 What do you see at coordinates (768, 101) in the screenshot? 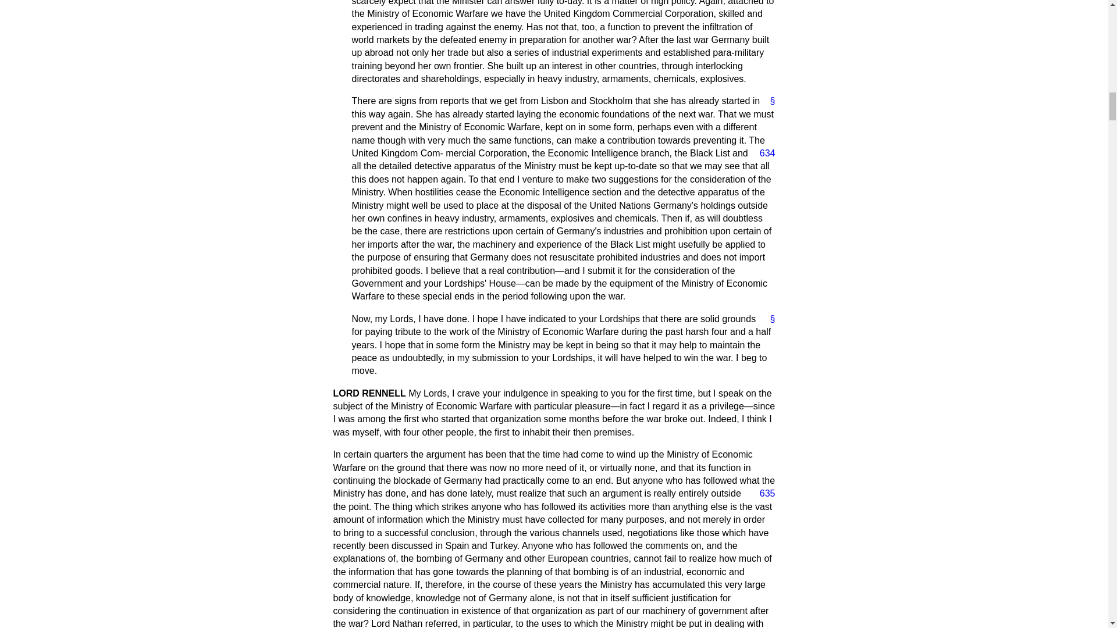
I see `Link to this contribution` at bounding box center [768, 101].